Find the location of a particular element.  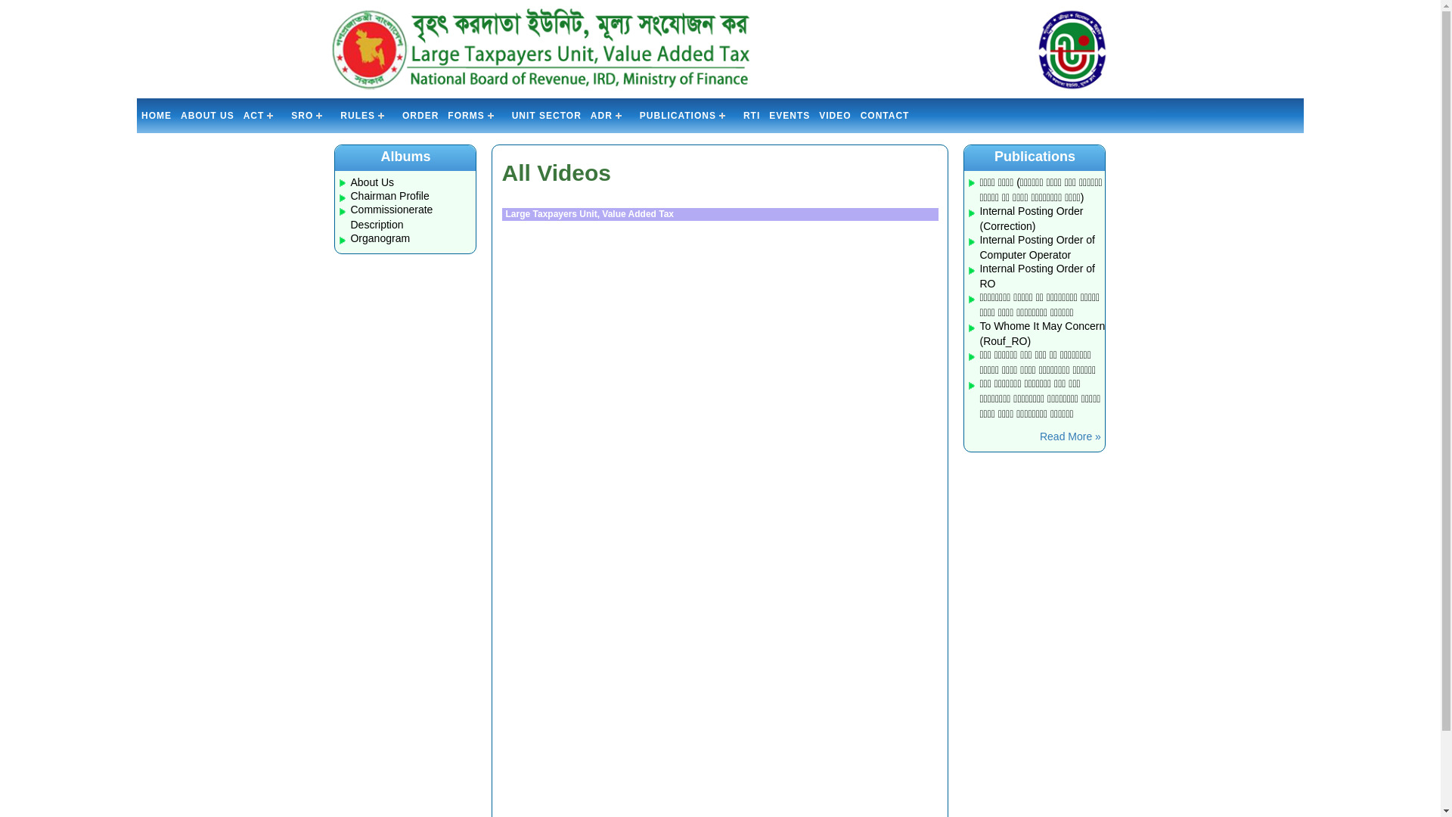

RTI is located at coordinates (752, 116).